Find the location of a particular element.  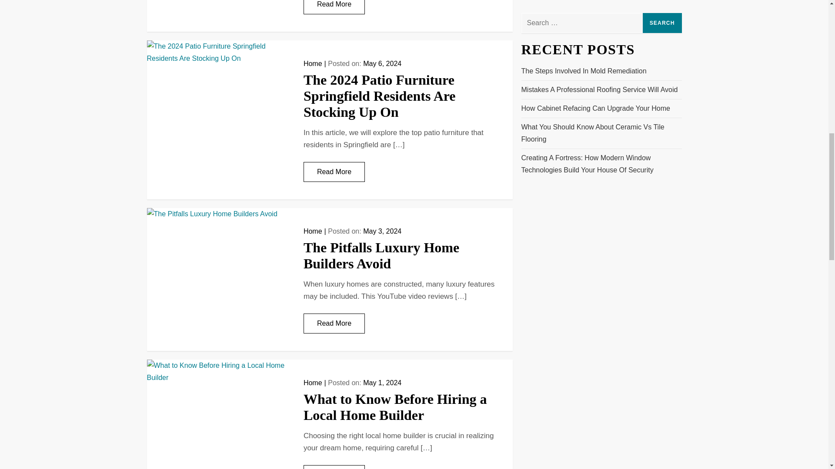

The Pitfalls Luxury Home Builders Avoid is located at coordinates (381, 255).